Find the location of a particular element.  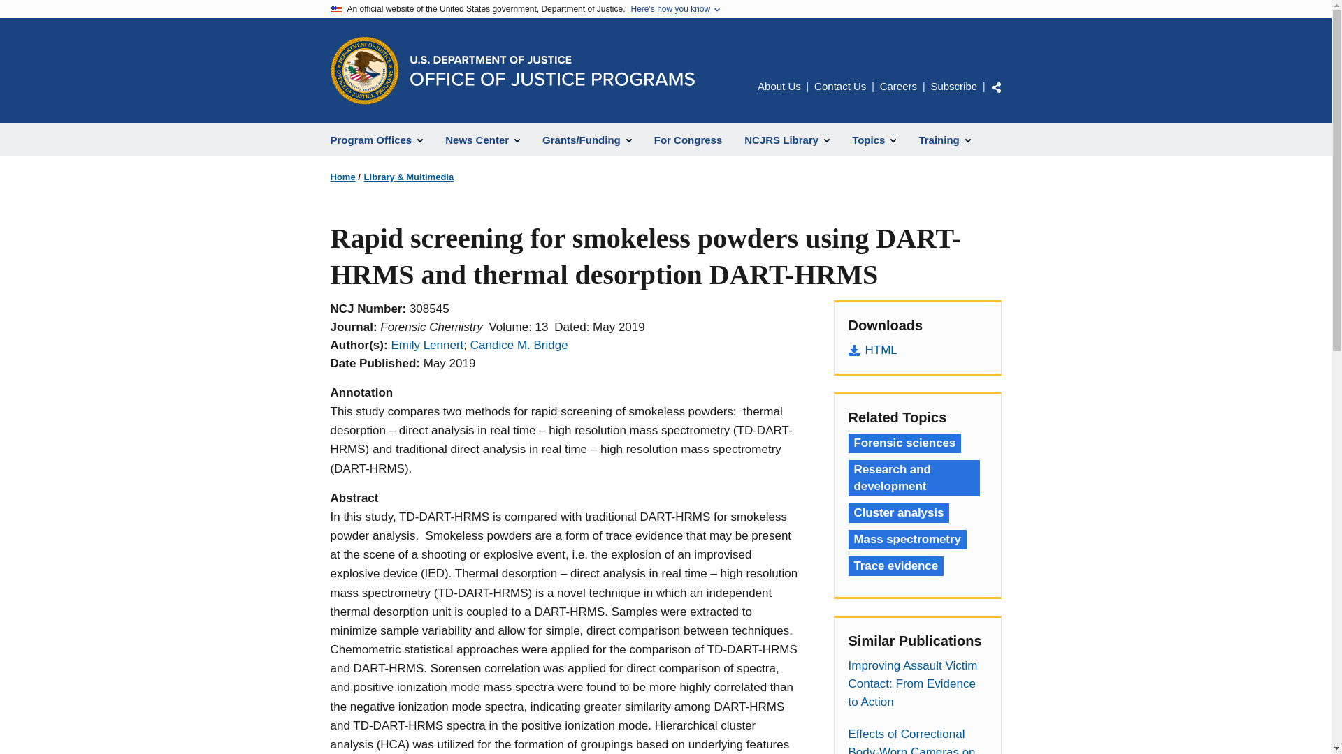

NCJRS Library is located at coordinates (787, 140).